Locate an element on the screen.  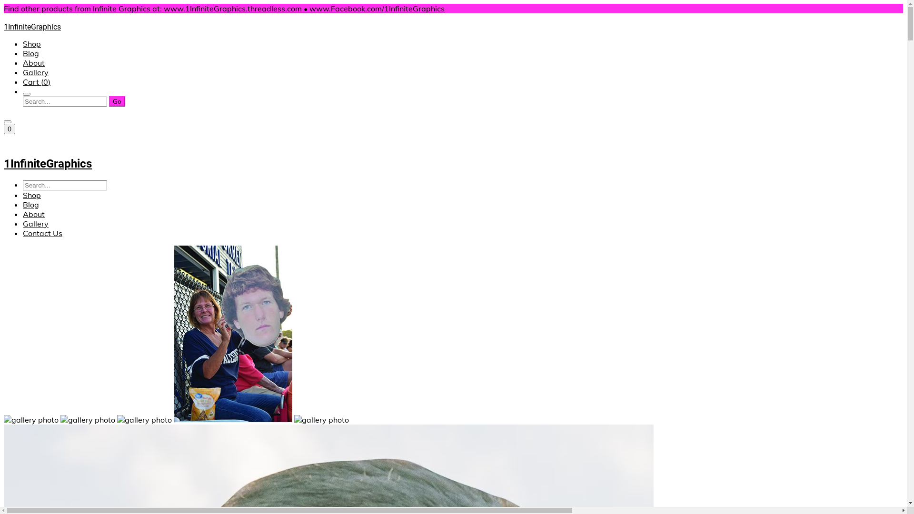
1InfiniteGraphics is located at coordinates (453, 157).